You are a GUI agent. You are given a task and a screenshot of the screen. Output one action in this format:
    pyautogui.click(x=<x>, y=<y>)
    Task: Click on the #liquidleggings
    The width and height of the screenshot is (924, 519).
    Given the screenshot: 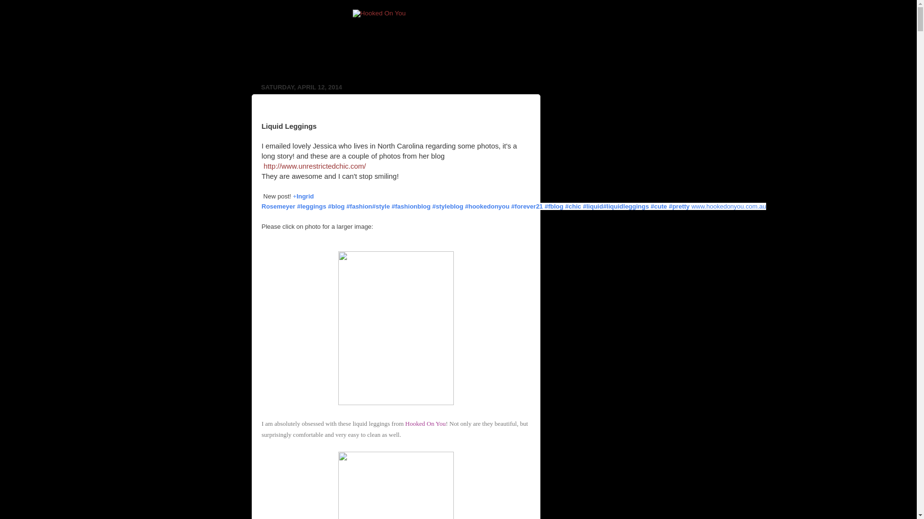 What is the action you would take?
    pyautogui.click(x=626, y=207)
    